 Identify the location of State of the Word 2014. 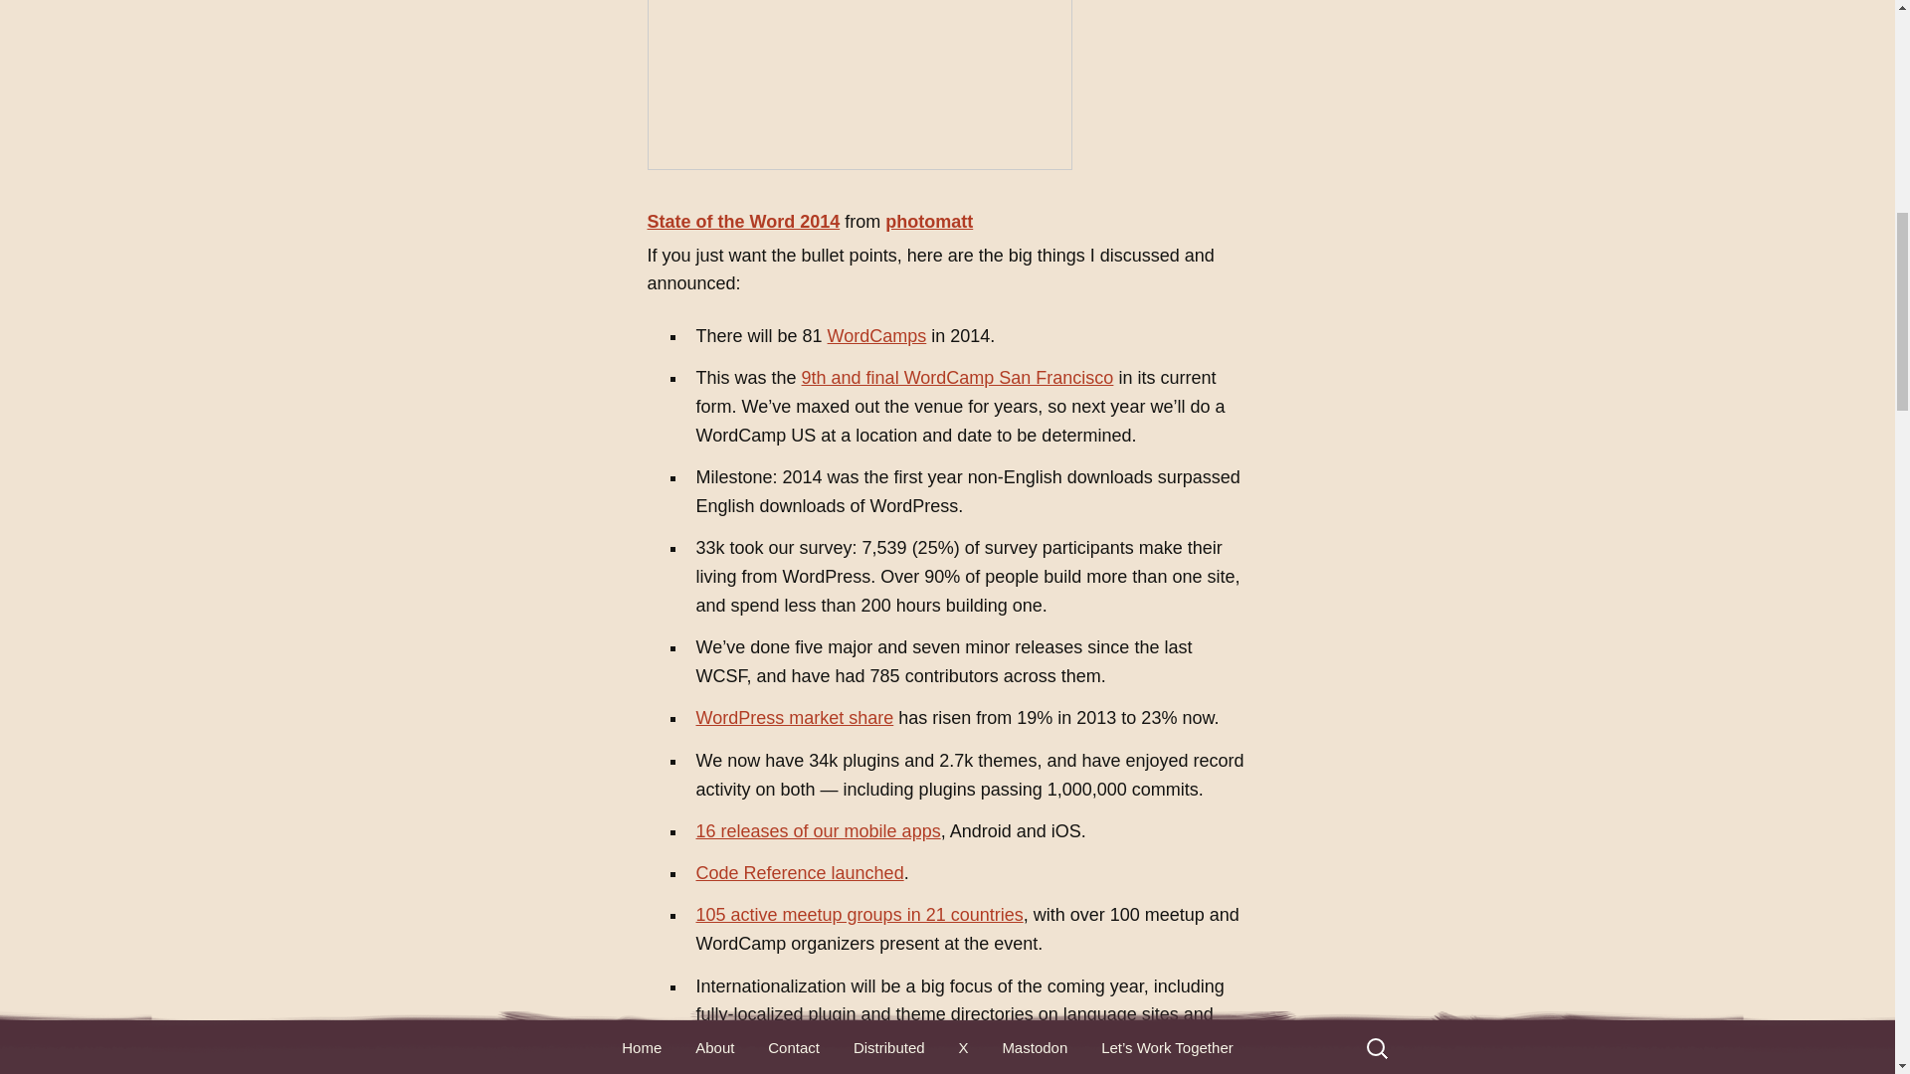
(743, 221).